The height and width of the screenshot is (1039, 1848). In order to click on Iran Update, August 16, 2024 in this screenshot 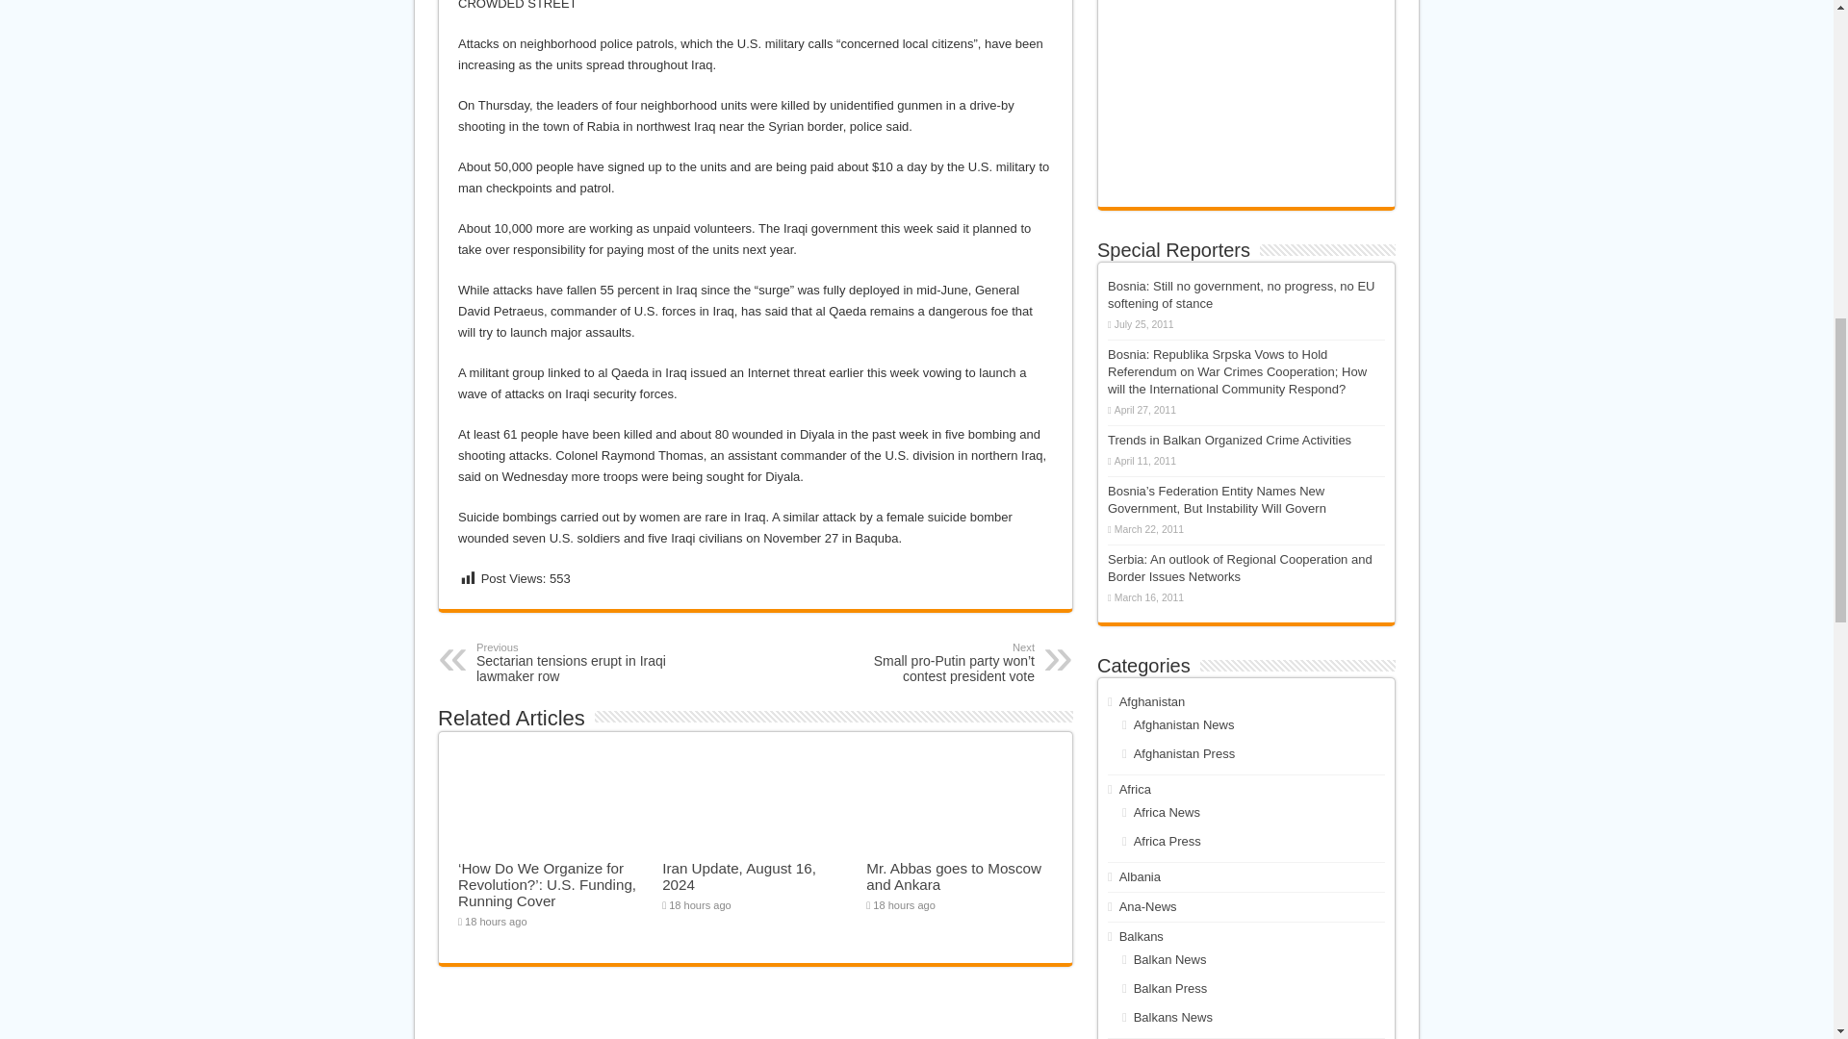, I will do `click(576, 662)`.